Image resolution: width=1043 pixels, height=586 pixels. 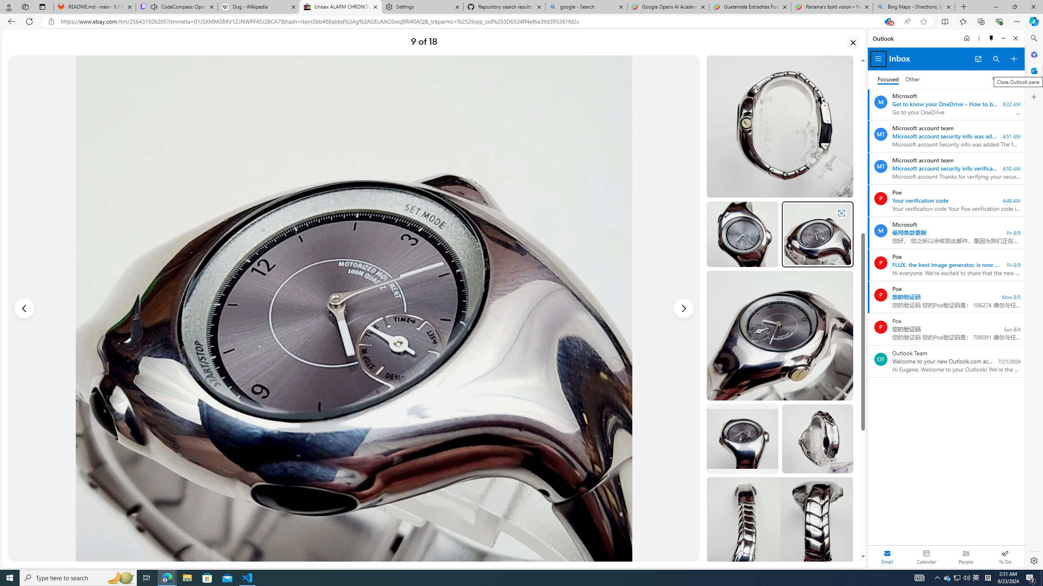 I want to click on Selected mail module, so click(x=887, y=557).